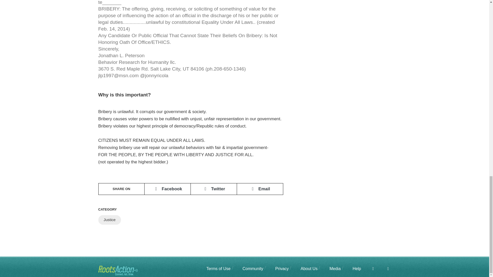 This screenshot has width=493, height=277. Describe the element at coordinates (214, 189) in the screenshot. I see `Twitter` at that location.